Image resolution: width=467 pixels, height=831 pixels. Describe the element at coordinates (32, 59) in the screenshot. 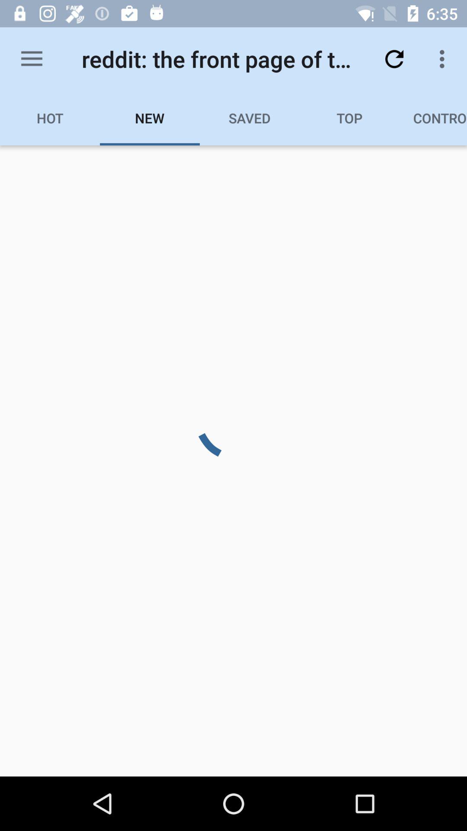

I see `click the item to the left of the reddit the front` at that location.